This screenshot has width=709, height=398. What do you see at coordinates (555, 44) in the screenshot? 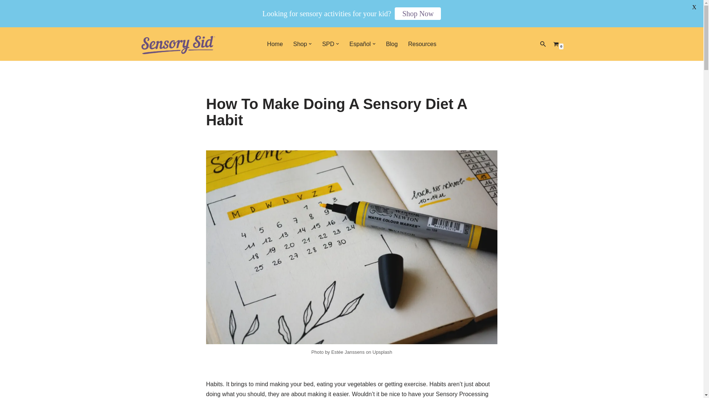
I see `0` at bounding box center [555, 44].